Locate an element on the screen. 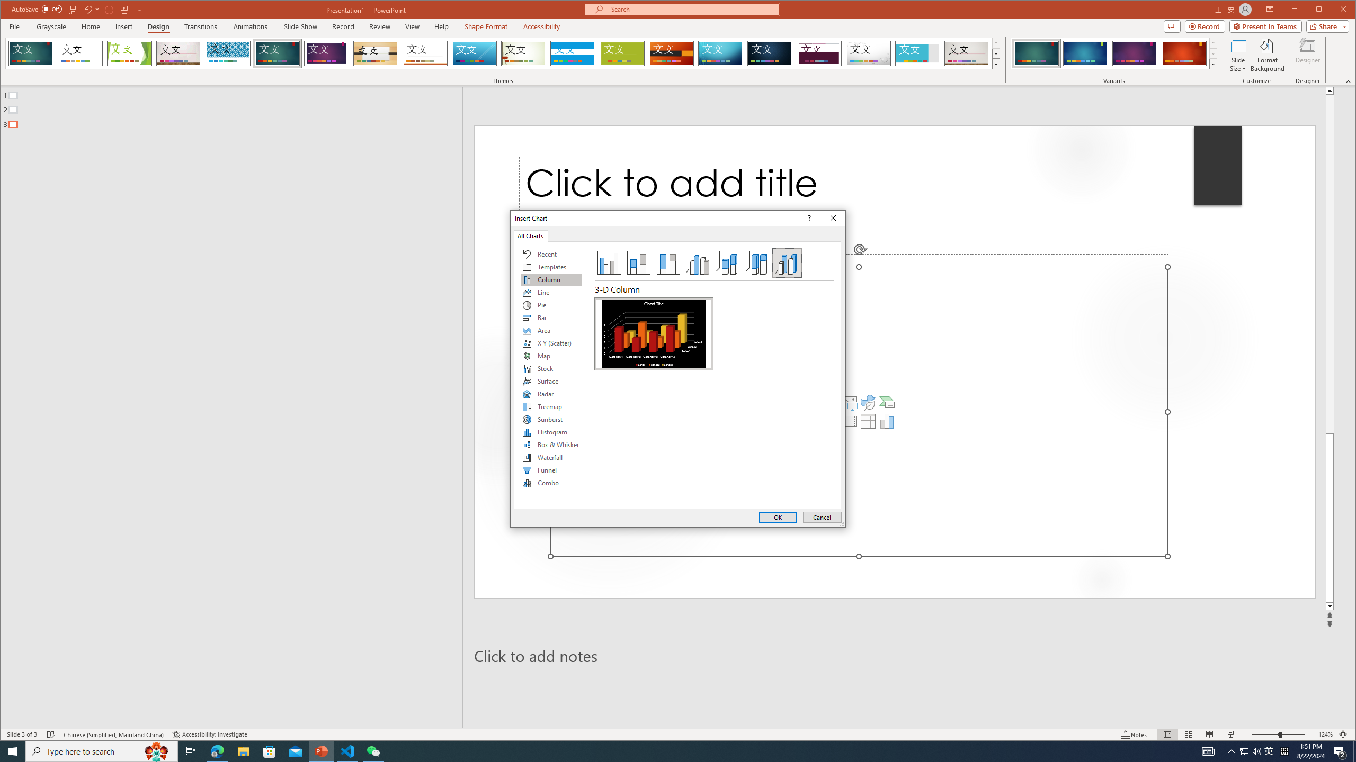  Surface is located at coordinates (551, 381).